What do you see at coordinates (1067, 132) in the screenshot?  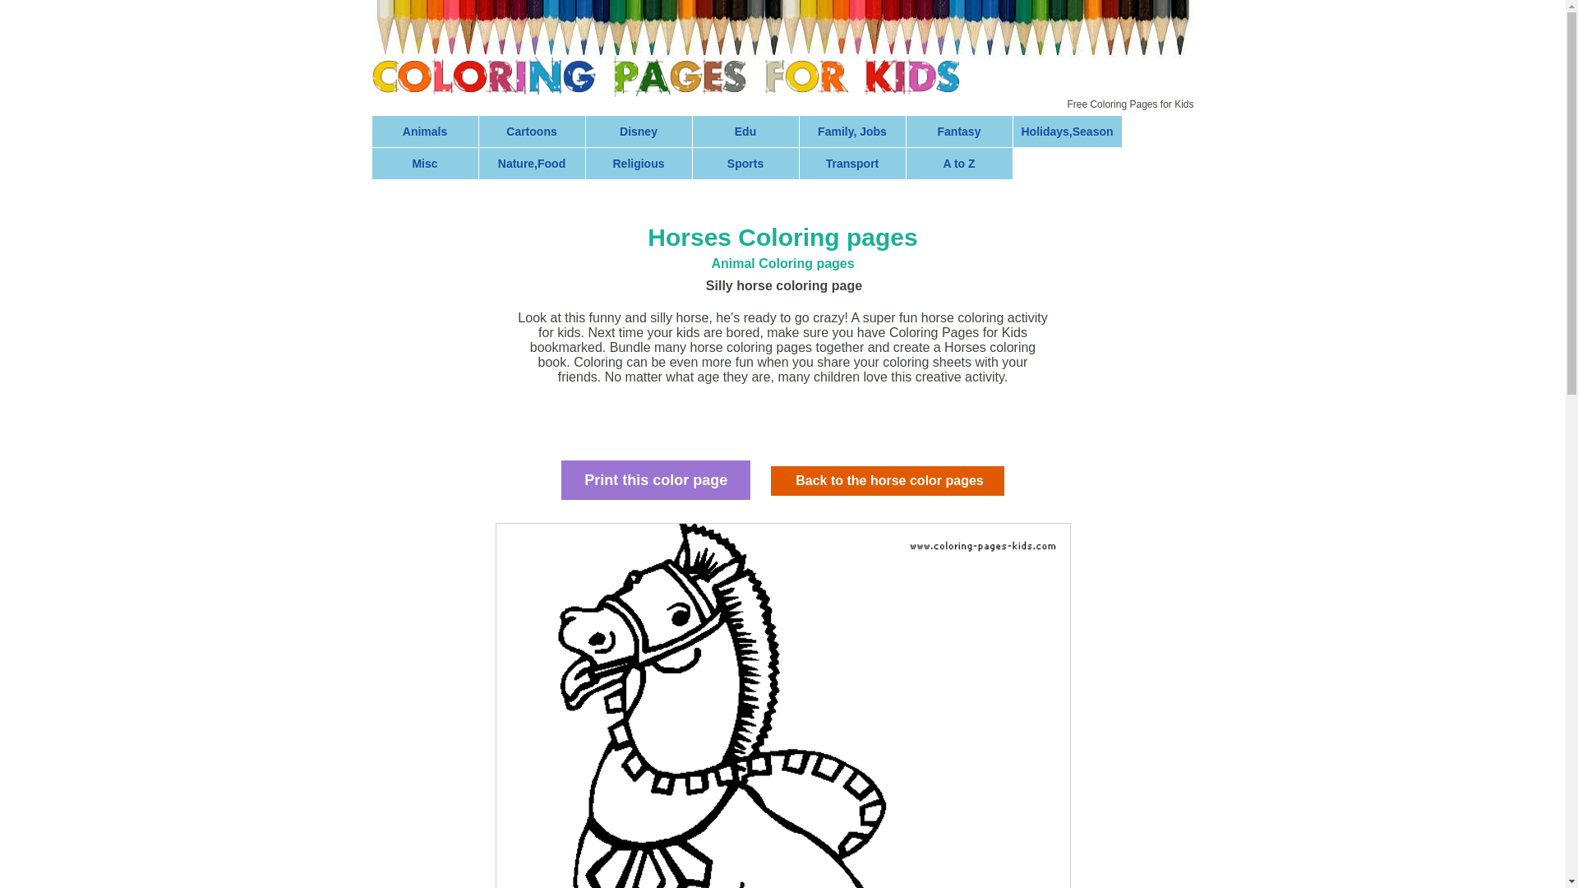 I see `Holidays,Season` at bounding box center [1067, 132].